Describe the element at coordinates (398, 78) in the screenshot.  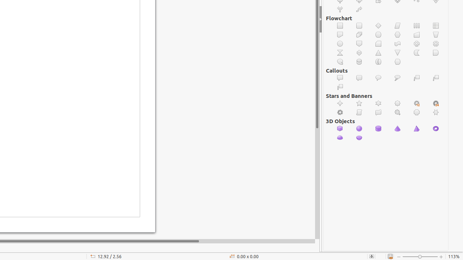
I see `Cloud` at that location.